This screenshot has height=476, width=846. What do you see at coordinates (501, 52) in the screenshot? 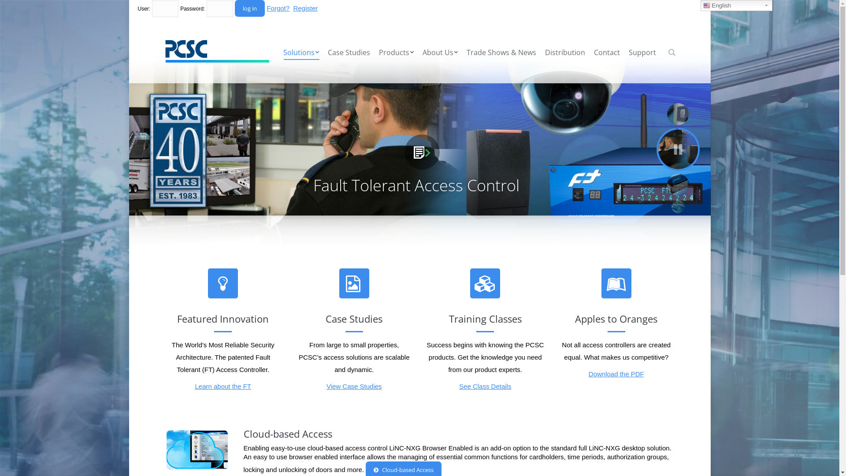
I see `Trade Shows & News` at bounding box center [501, 52].